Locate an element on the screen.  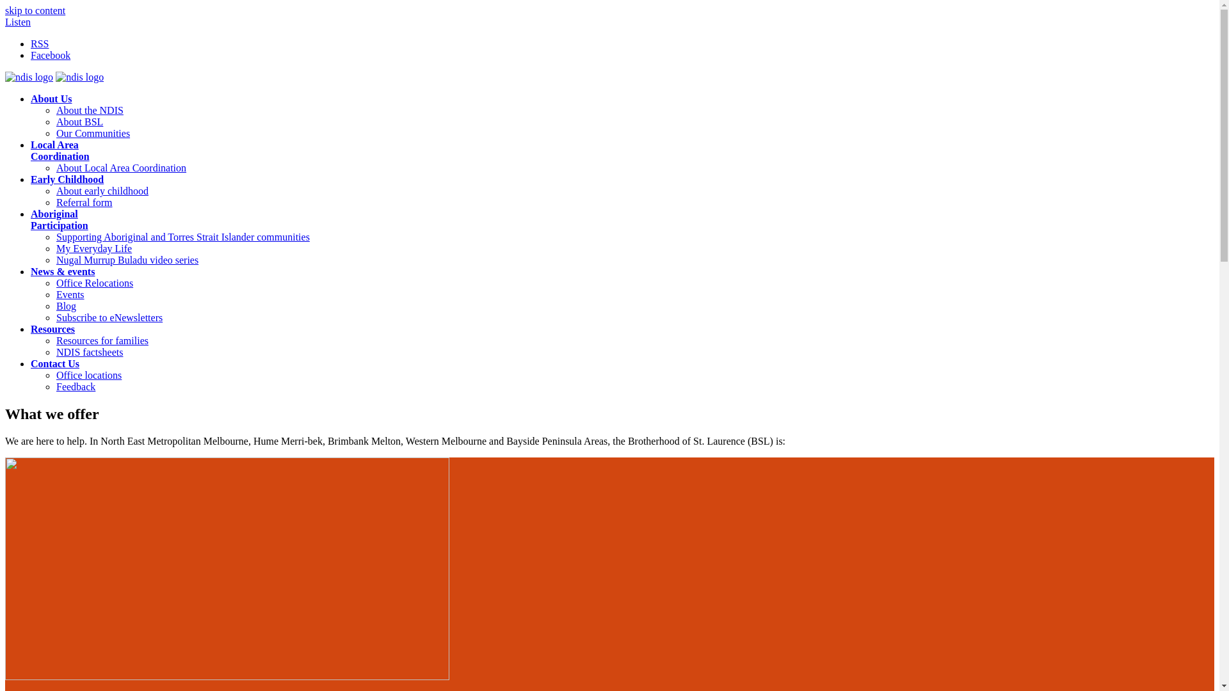
About Local Area Coordination is located at coordinates (122, 168).